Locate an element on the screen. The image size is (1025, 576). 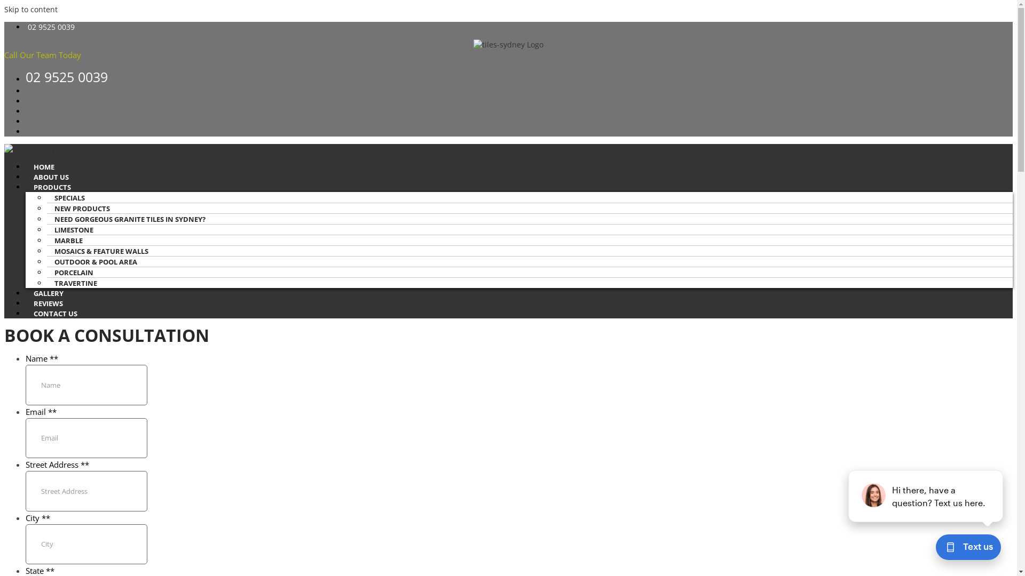
NEW PRODUCTS is located at coordinates (86, 209).